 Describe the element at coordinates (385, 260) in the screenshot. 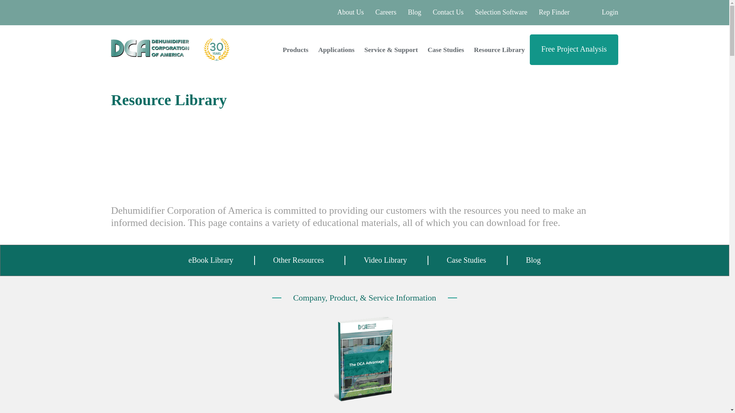

I see `Video Library` at that location.